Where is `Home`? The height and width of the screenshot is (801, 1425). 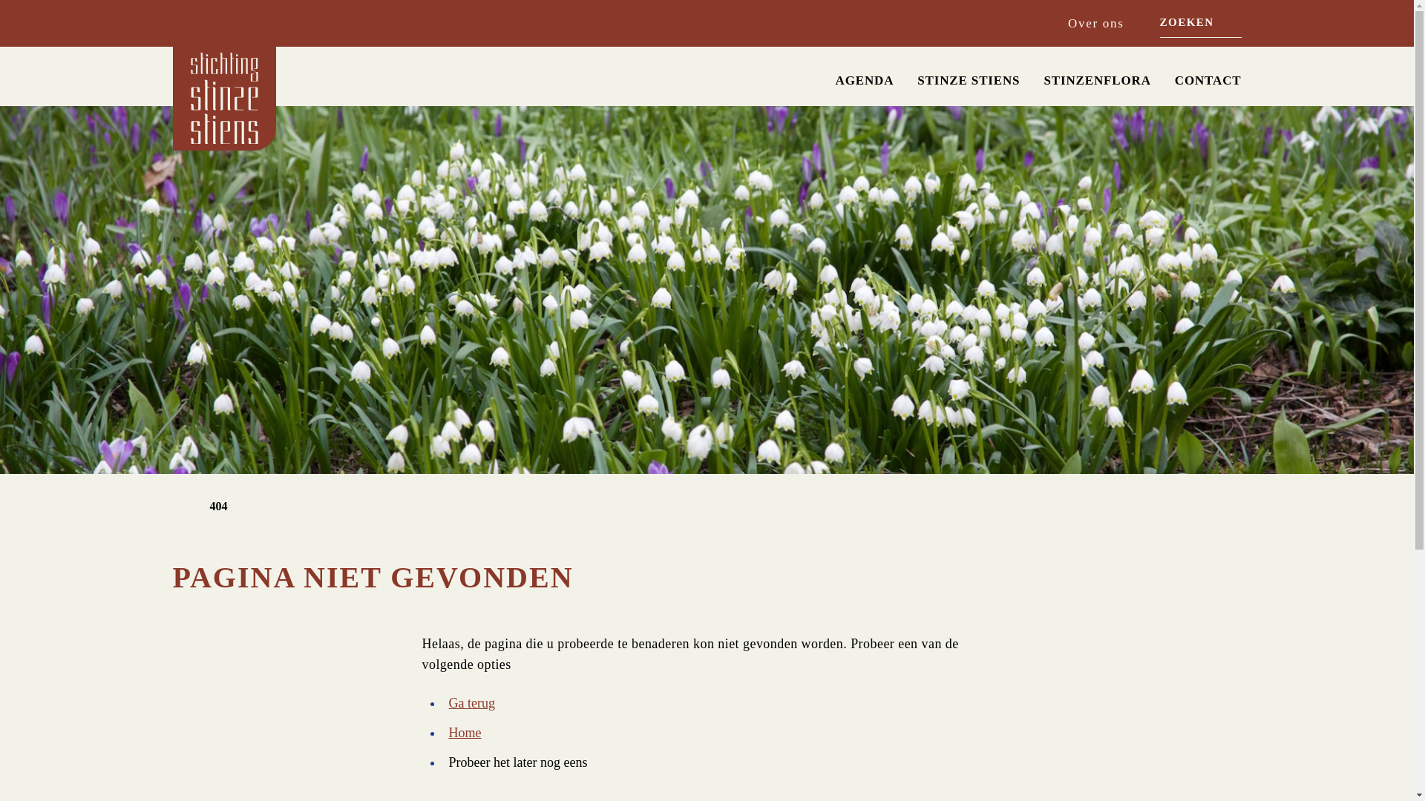
Home is located at coordinates (465, 733).